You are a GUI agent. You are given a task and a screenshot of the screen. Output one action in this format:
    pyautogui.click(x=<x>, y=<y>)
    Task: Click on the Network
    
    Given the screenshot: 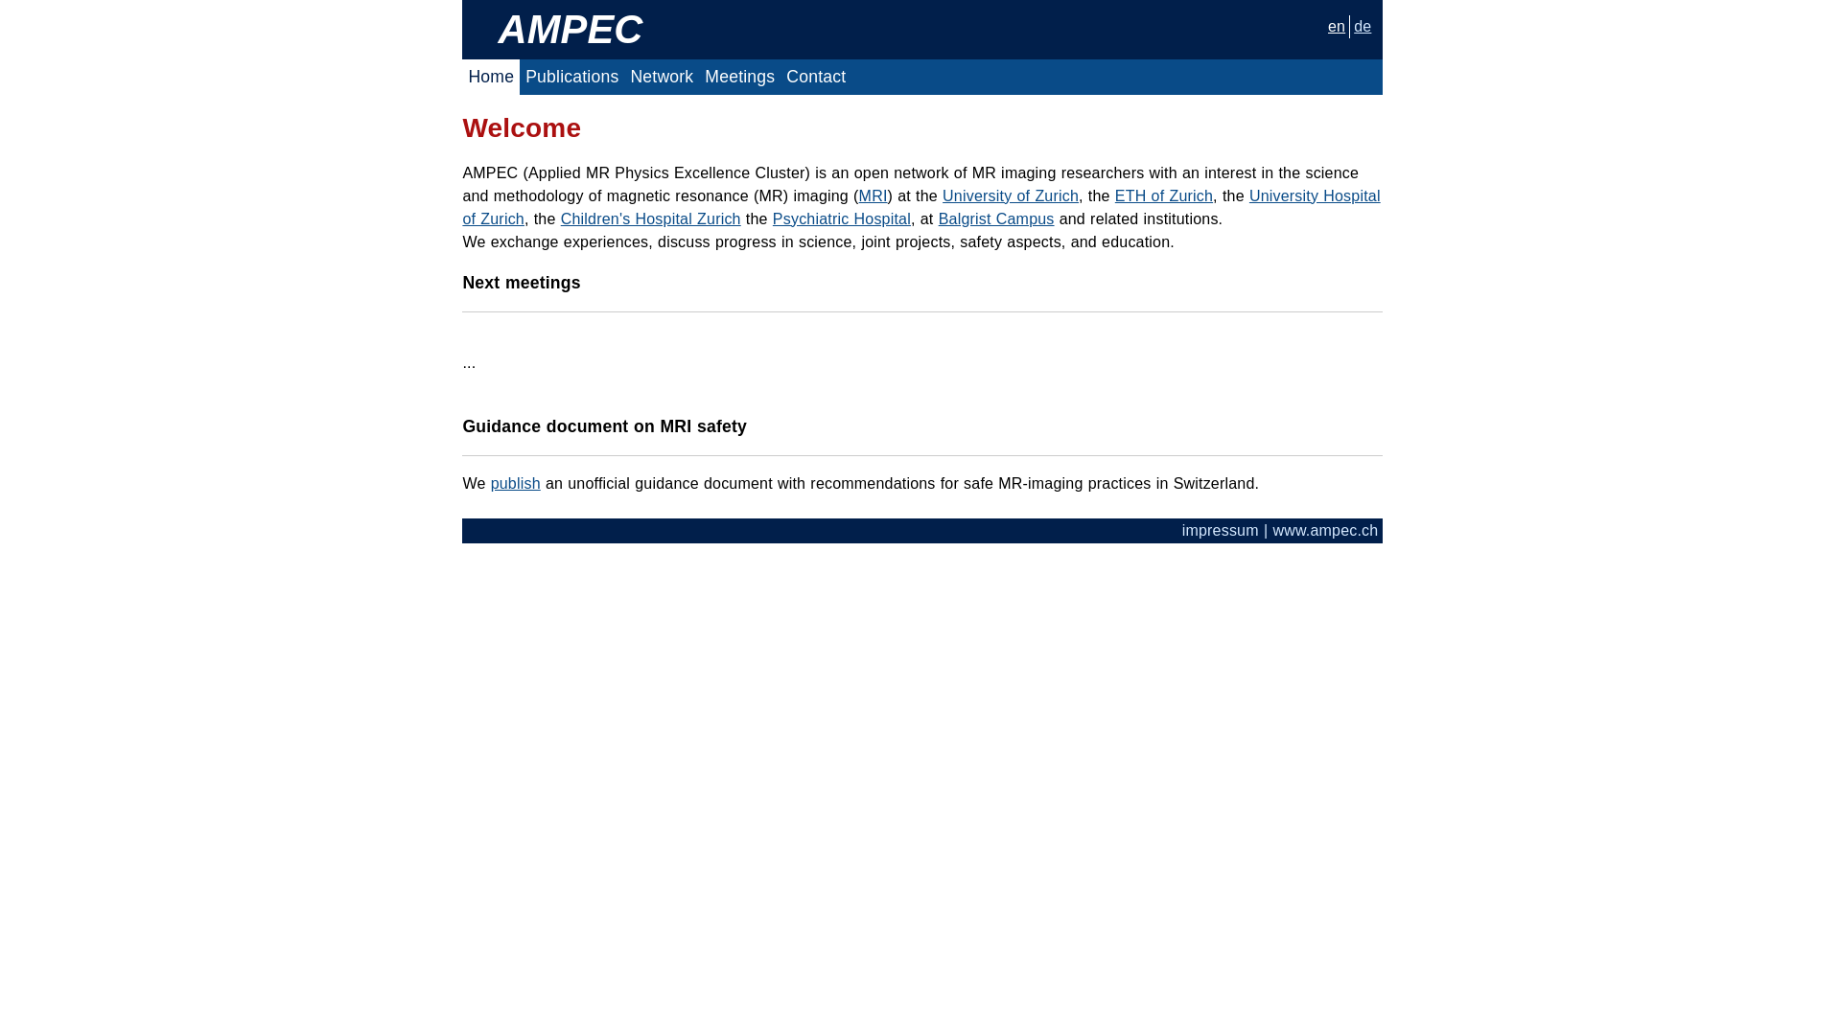 What is the action you would take?
    pyautogui.click(x=662, y=77)
    